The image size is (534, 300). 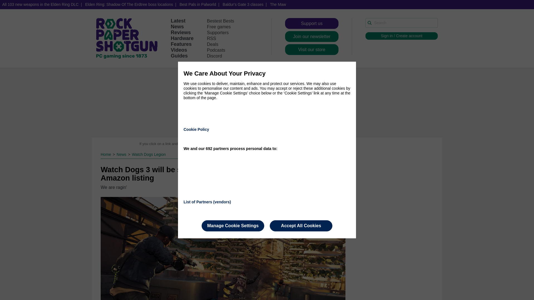 What do you see at coordinates (278, 4) in the screenshot?
I see `The Maw` at bounding box center [278, 4].